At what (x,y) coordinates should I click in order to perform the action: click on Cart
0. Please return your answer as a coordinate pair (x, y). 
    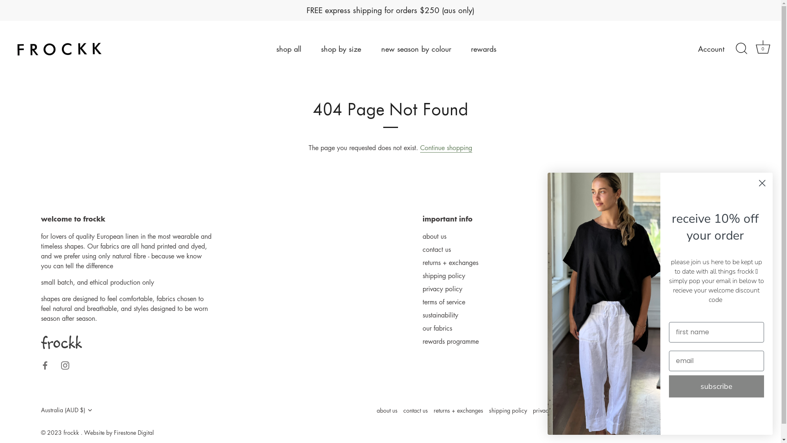
    Looking at the image, I should click on (763, 49).